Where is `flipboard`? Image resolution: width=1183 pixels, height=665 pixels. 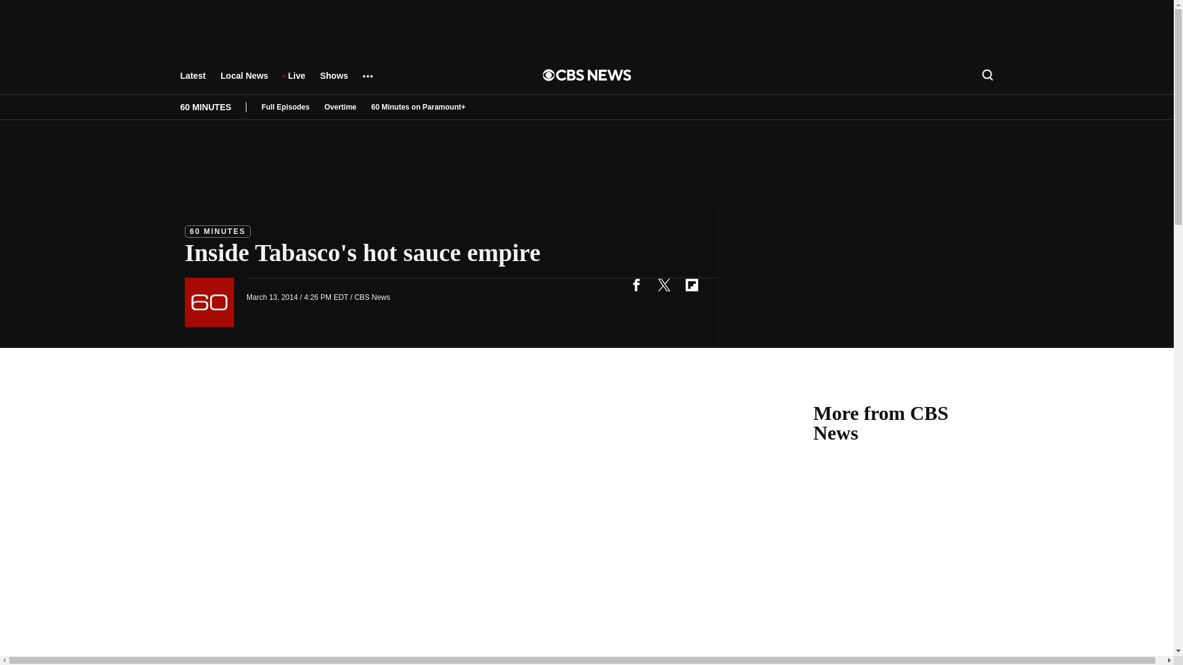 flipboard is located at coordinates (691, 284).